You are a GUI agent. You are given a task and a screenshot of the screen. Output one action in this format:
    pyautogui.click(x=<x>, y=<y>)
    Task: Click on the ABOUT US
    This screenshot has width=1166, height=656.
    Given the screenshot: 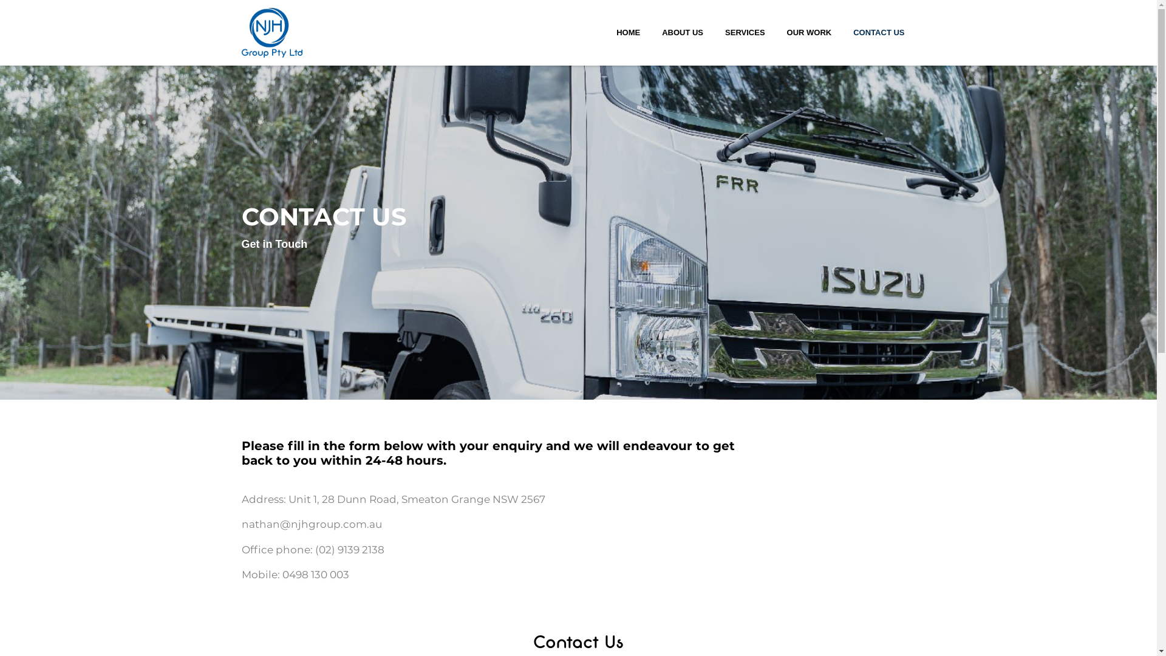 What is the action you would take?
    pyautogui.click(x=683, y=33)
    